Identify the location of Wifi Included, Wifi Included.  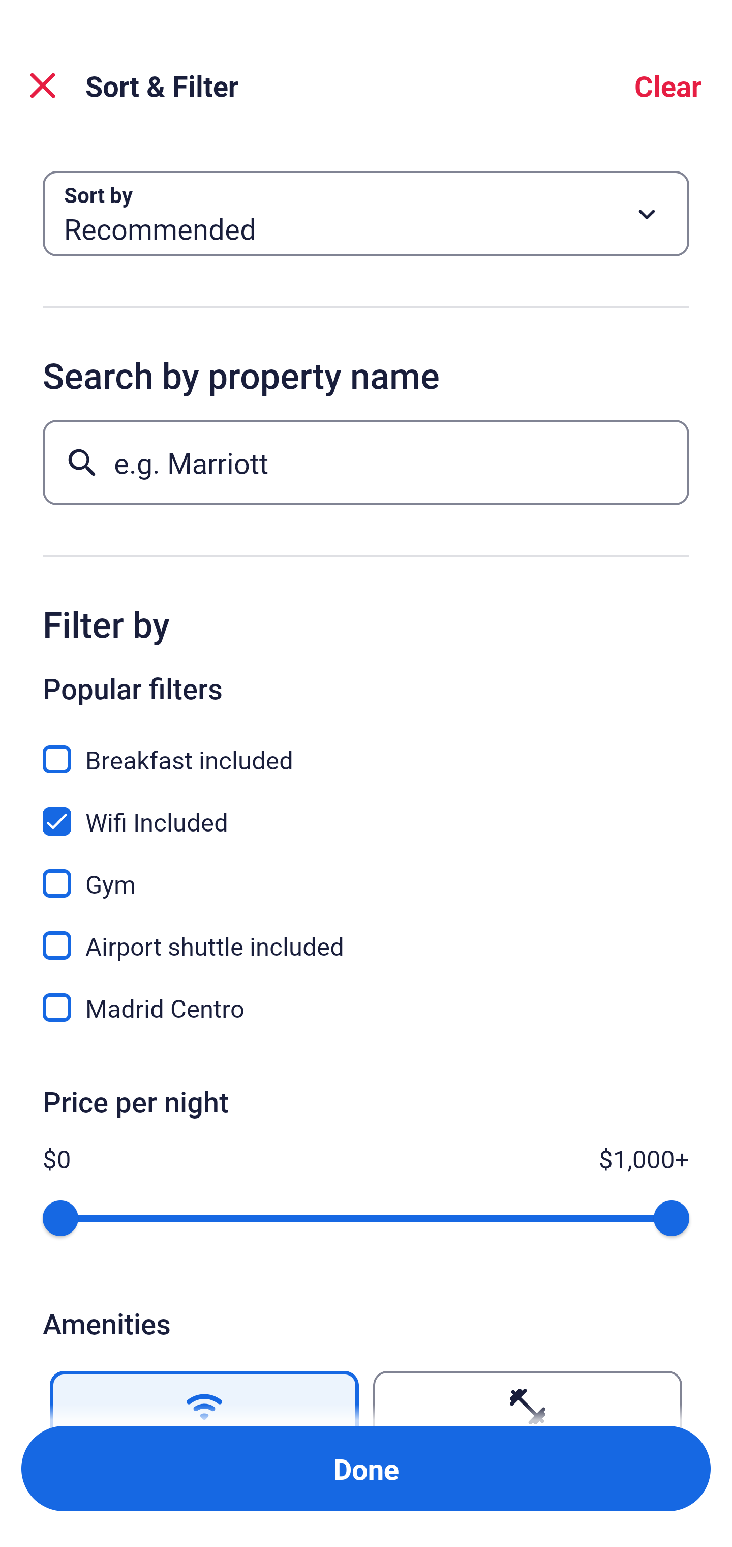
(366, 810).